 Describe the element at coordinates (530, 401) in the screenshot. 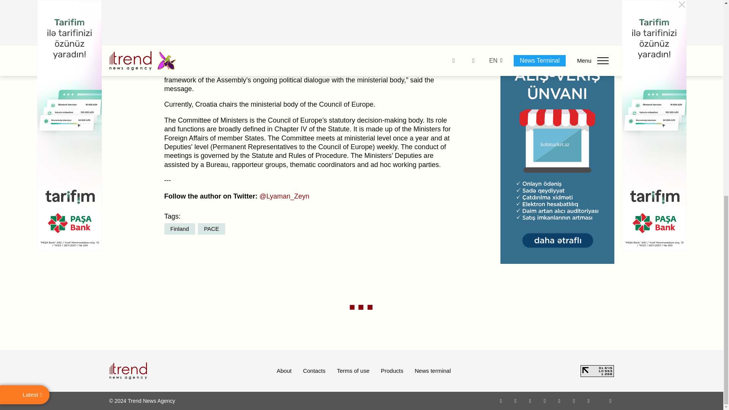

I see `Twitter` at that location.